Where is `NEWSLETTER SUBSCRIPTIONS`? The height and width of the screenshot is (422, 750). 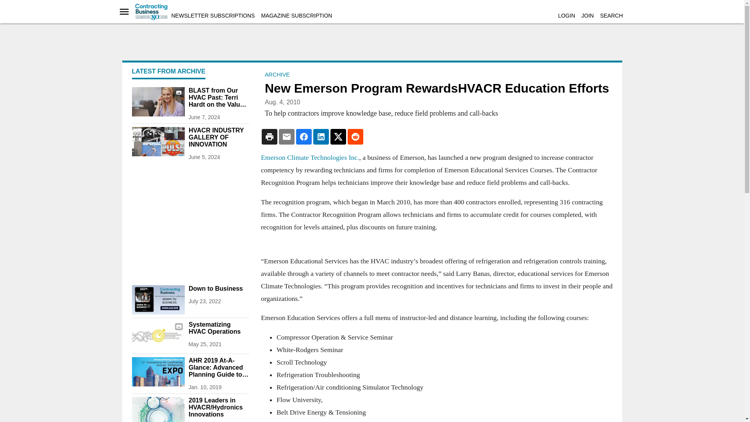
NEWSLETTER SUBSCRIPTIONS is located at coordinates (212, 16).